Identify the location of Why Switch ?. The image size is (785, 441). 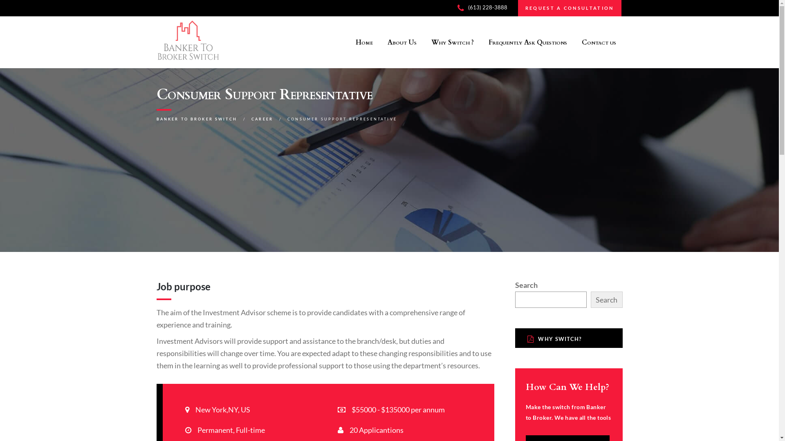
(453, 42).